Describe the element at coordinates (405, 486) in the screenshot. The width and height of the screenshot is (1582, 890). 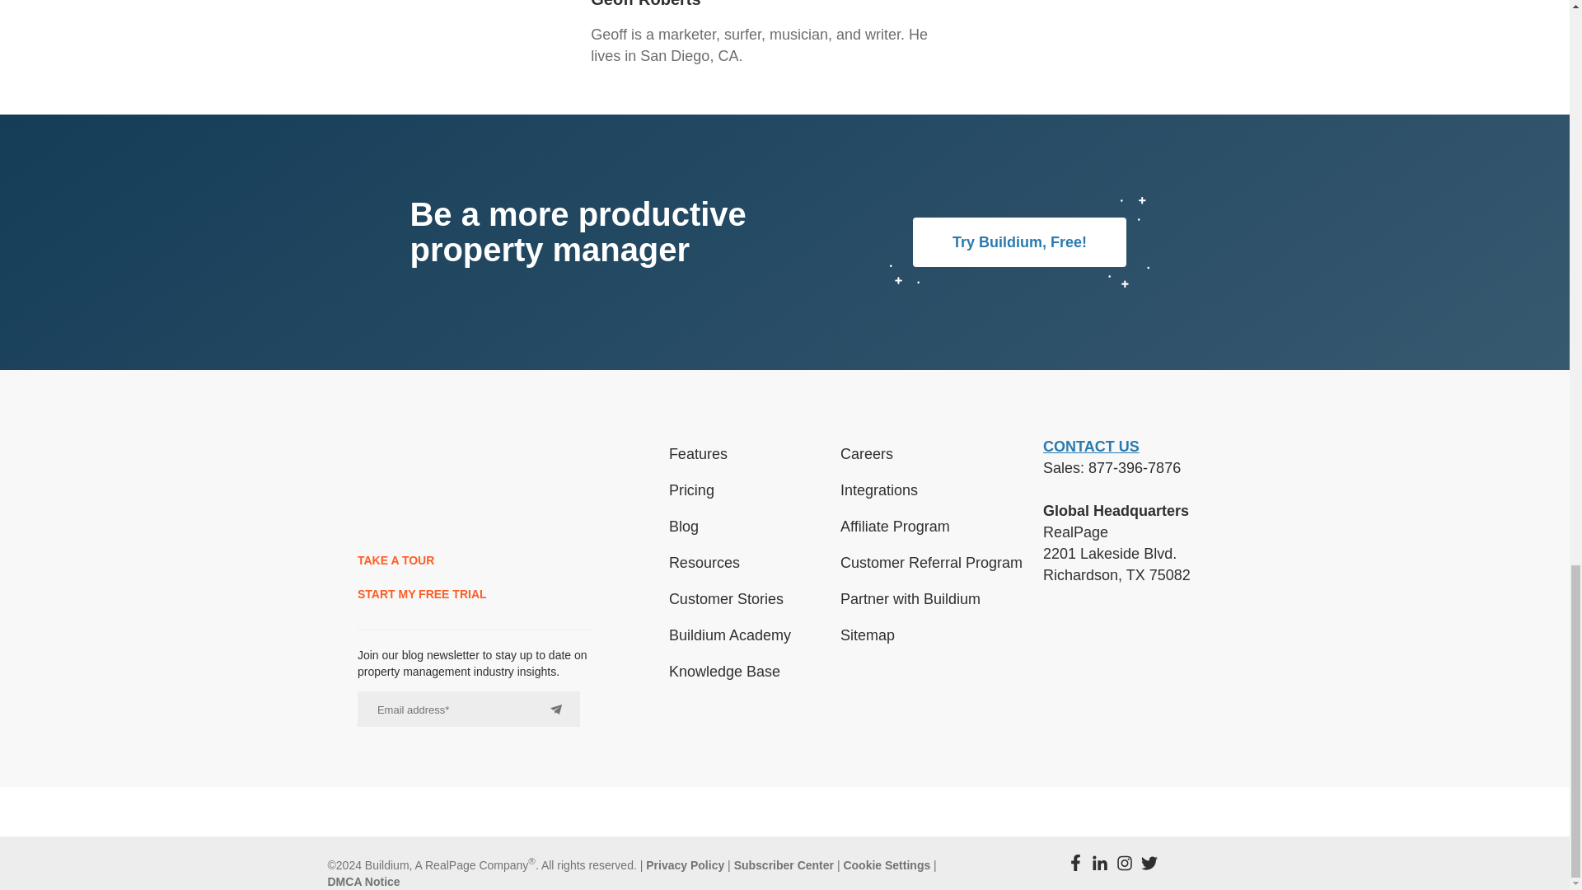
I see `Buildium Homepage` at that location.